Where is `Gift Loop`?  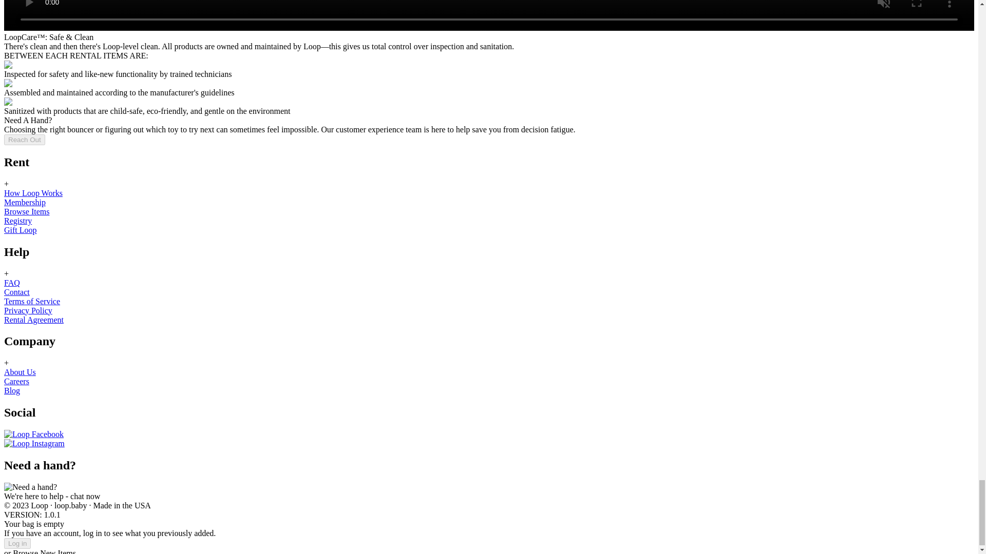 Gift Loop is located at coordinates (21, 230).